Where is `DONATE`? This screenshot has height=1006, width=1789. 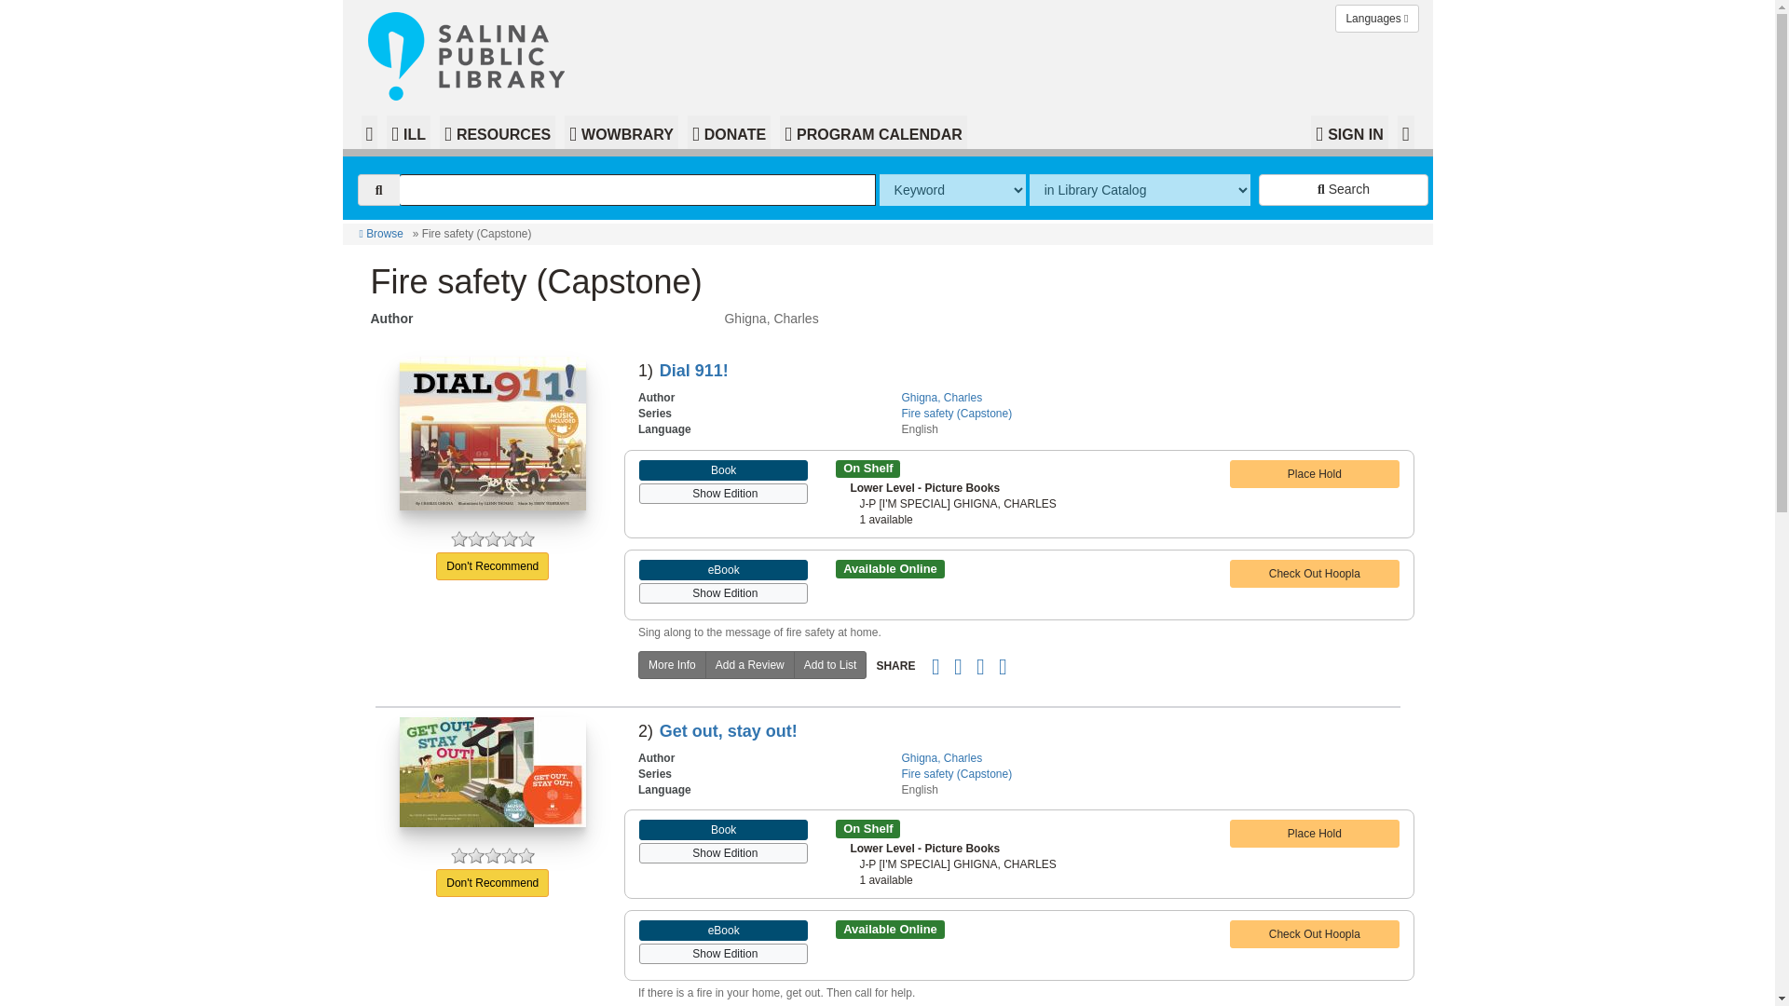 DONATE is located at coordinates (729, 132).